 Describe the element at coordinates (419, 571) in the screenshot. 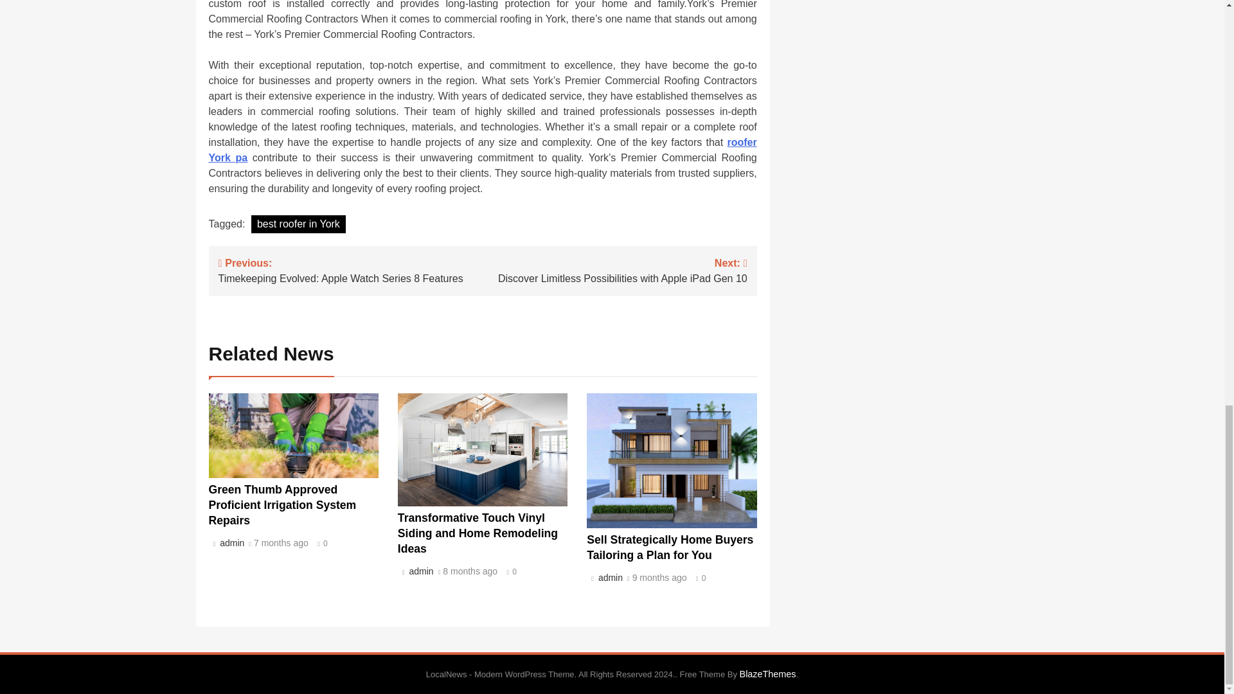

I see `admin` at that location.